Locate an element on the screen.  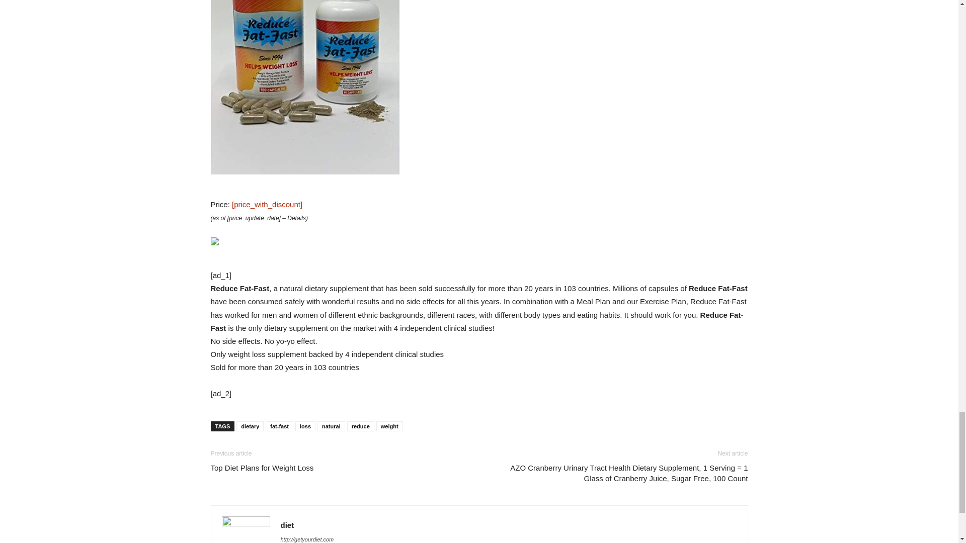
loss is located at coordinates (305, 426).